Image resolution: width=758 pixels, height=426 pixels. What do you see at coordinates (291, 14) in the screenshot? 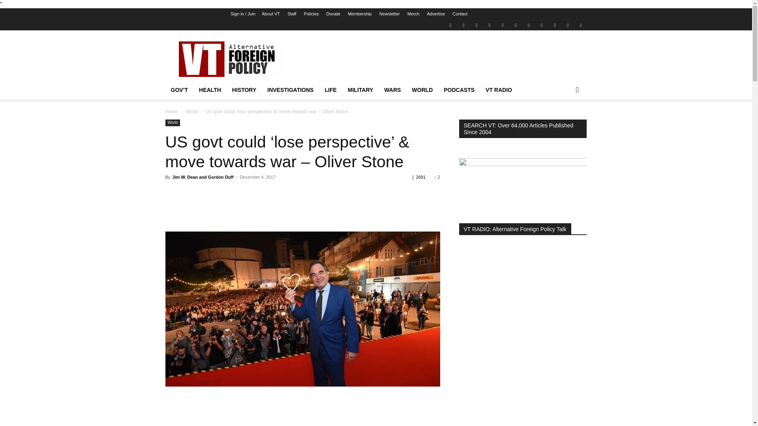
I see `Staff` at bounding box center [291, 14].